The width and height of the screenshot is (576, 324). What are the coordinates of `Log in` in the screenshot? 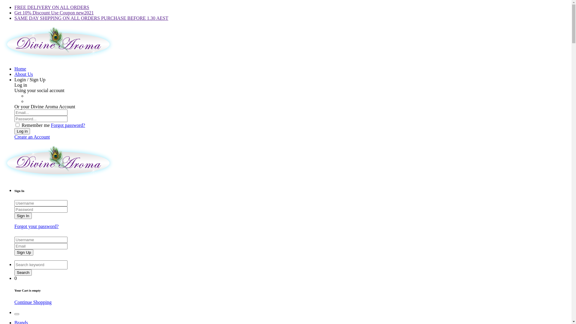 It's located at (22, 131).